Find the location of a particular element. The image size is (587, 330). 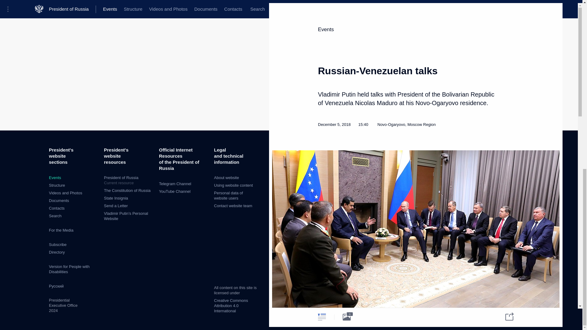

The Constitution of Russia is located at coordinates (127, 190).